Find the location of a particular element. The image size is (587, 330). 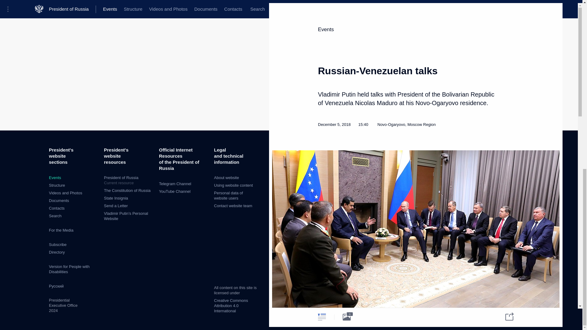

The Constitution of Russia is located at coordinates (127, 190).